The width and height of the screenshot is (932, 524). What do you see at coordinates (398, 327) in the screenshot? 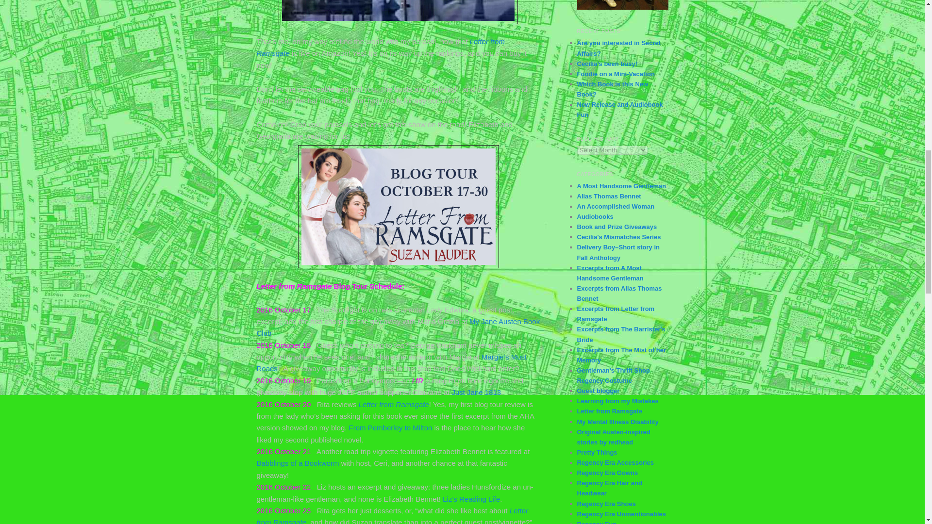
I see `My Jane Austen Book Club` at bounding box center [398, 327].